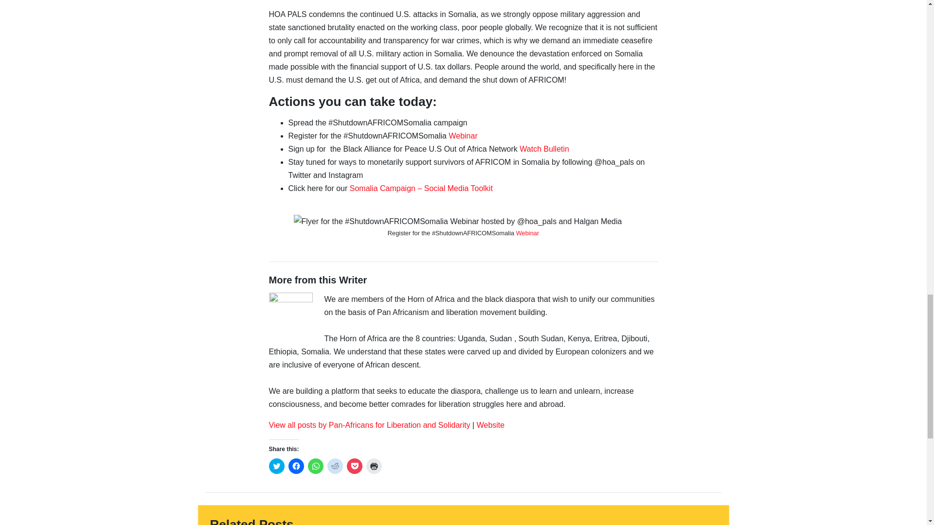 The width and height of the screenshot is (934, 525). What do you see at coordinates (463, 136) in the screenshot?
I see `Webinar` at bounding box center [463, 136].